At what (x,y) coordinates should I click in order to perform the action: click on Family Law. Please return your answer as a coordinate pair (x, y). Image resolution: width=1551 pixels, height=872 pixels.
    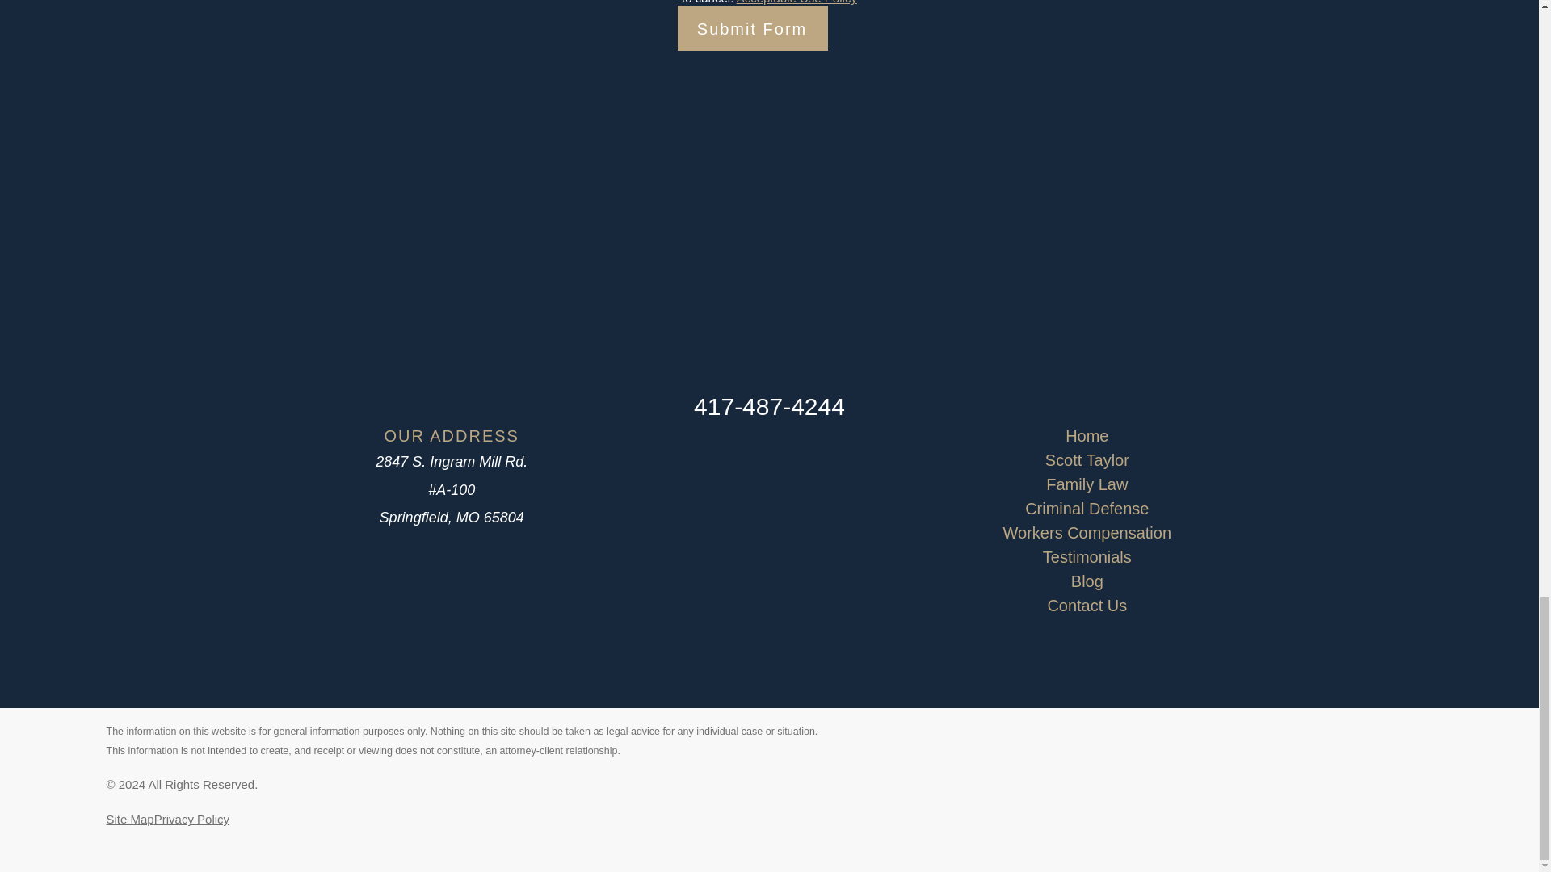
    Looking at the image, I should click on (1086, 484).